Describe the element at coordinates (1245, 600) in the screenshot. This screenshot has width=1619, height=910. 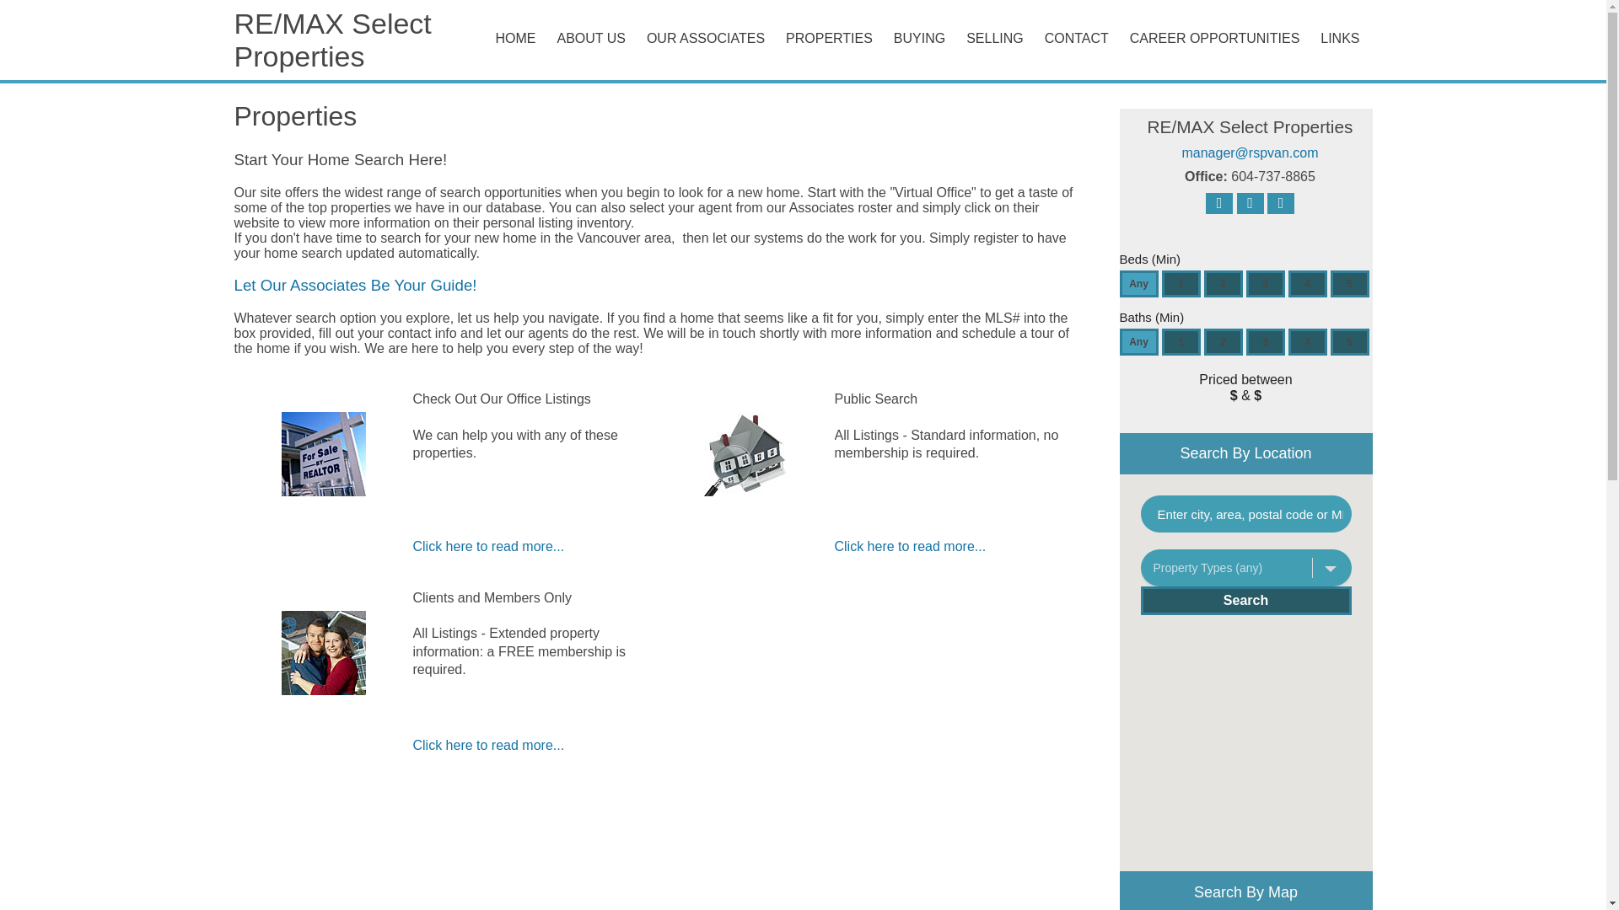
I see `Search` at that location.